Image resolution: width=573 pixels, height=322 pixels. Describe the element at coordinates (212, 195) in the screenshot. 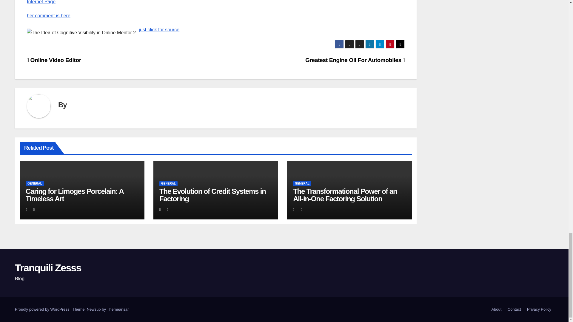

I see `Permalink to: The Evolution of Credit Systems in Factoring` at that location.